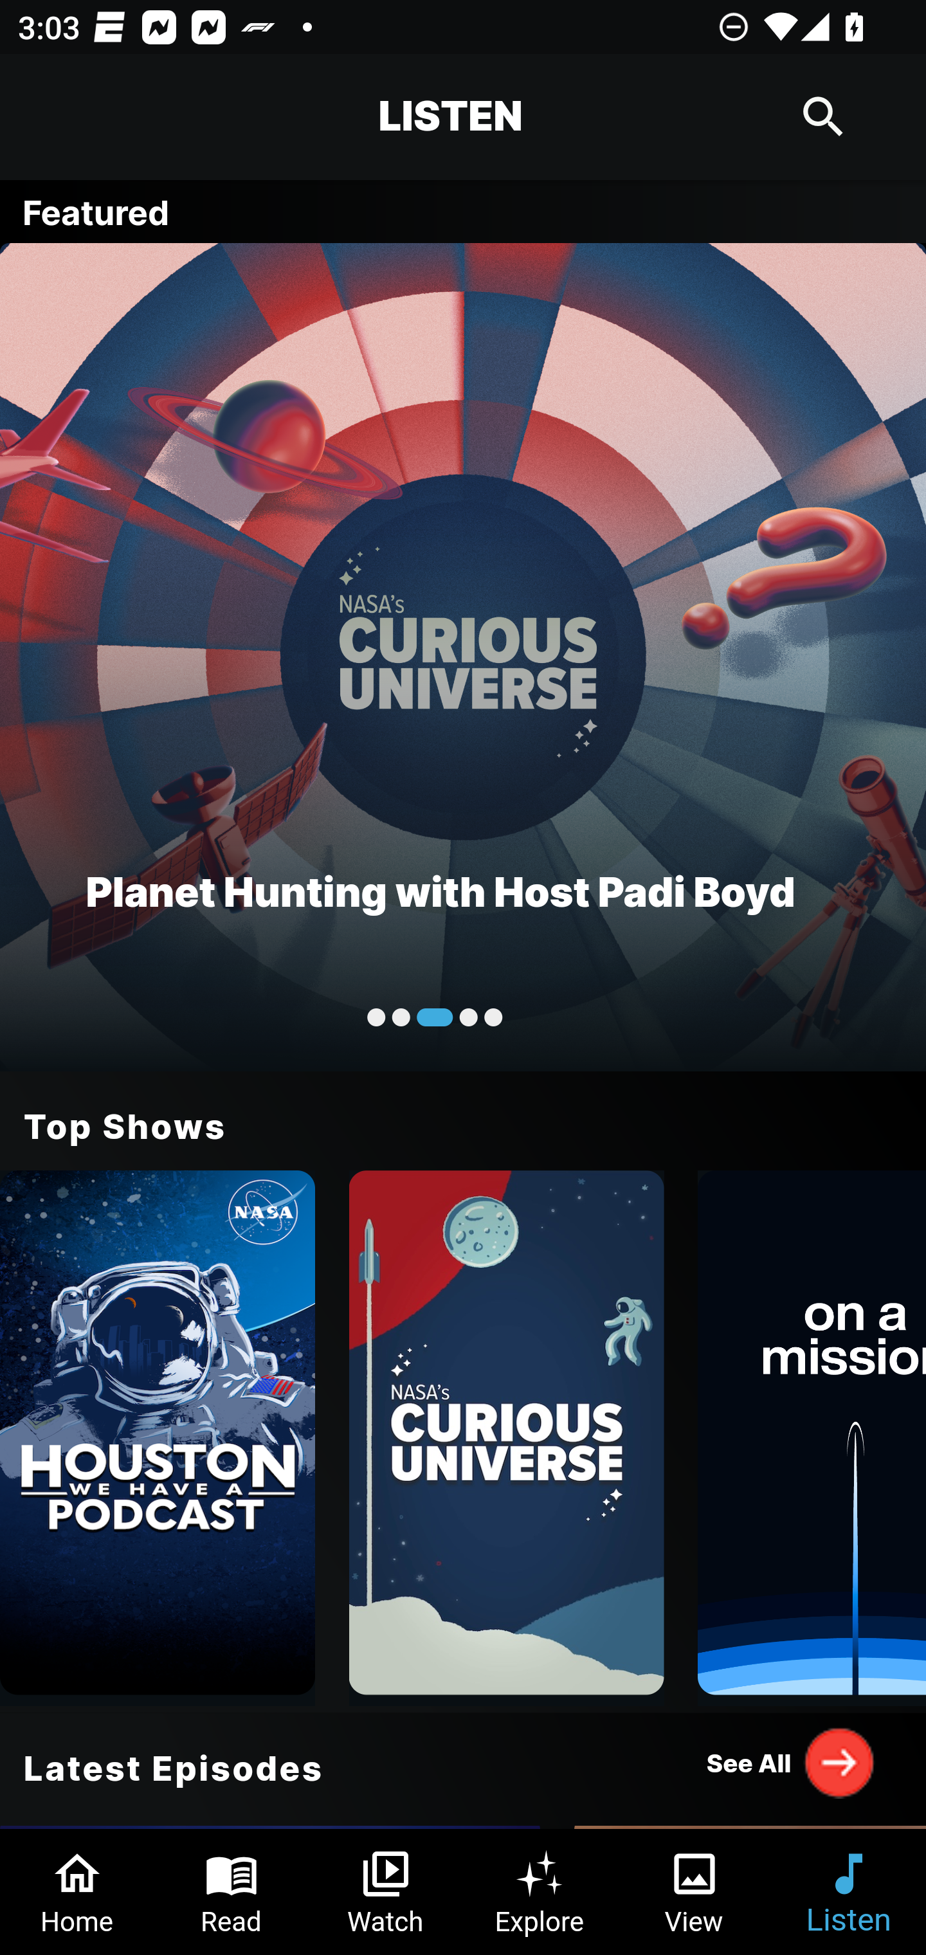 Image resolution: width=926 pixels, height=1955 pixels. What do you see at coordinates (386, 1892) in the screenshot?
I see `Watch
Tab 3 of 6` at bounding box center [386, 1892].